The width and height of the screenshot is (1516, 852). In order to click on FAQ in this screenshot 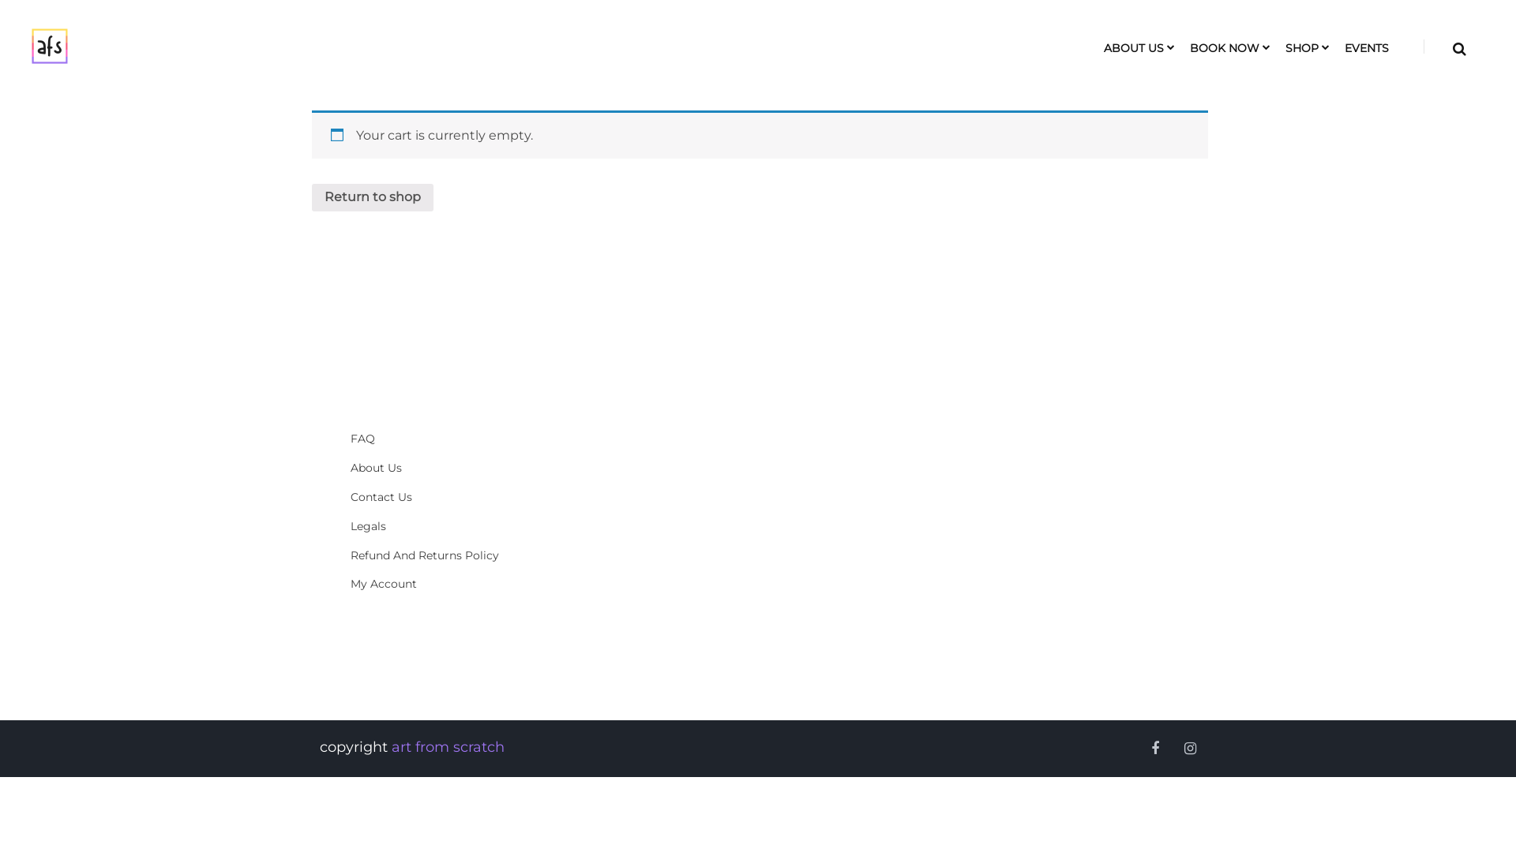, I will do `click(434, 439)`.